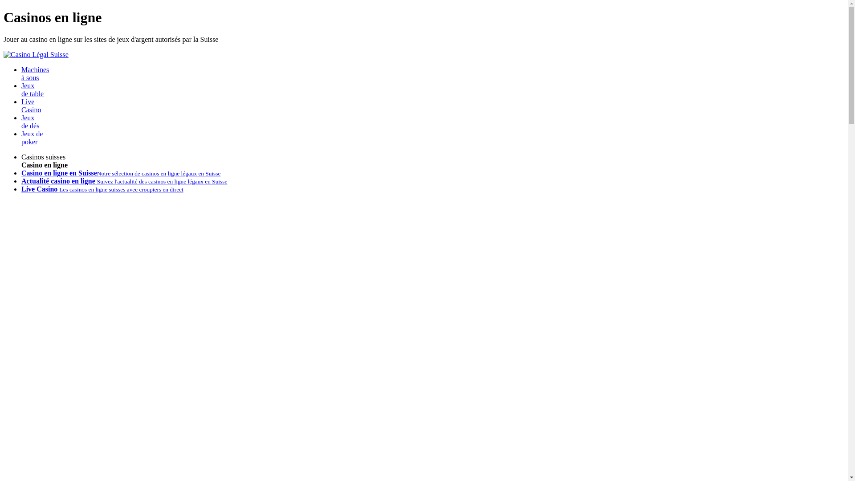  I want to click on Jeux
de table, so click(33, 90).